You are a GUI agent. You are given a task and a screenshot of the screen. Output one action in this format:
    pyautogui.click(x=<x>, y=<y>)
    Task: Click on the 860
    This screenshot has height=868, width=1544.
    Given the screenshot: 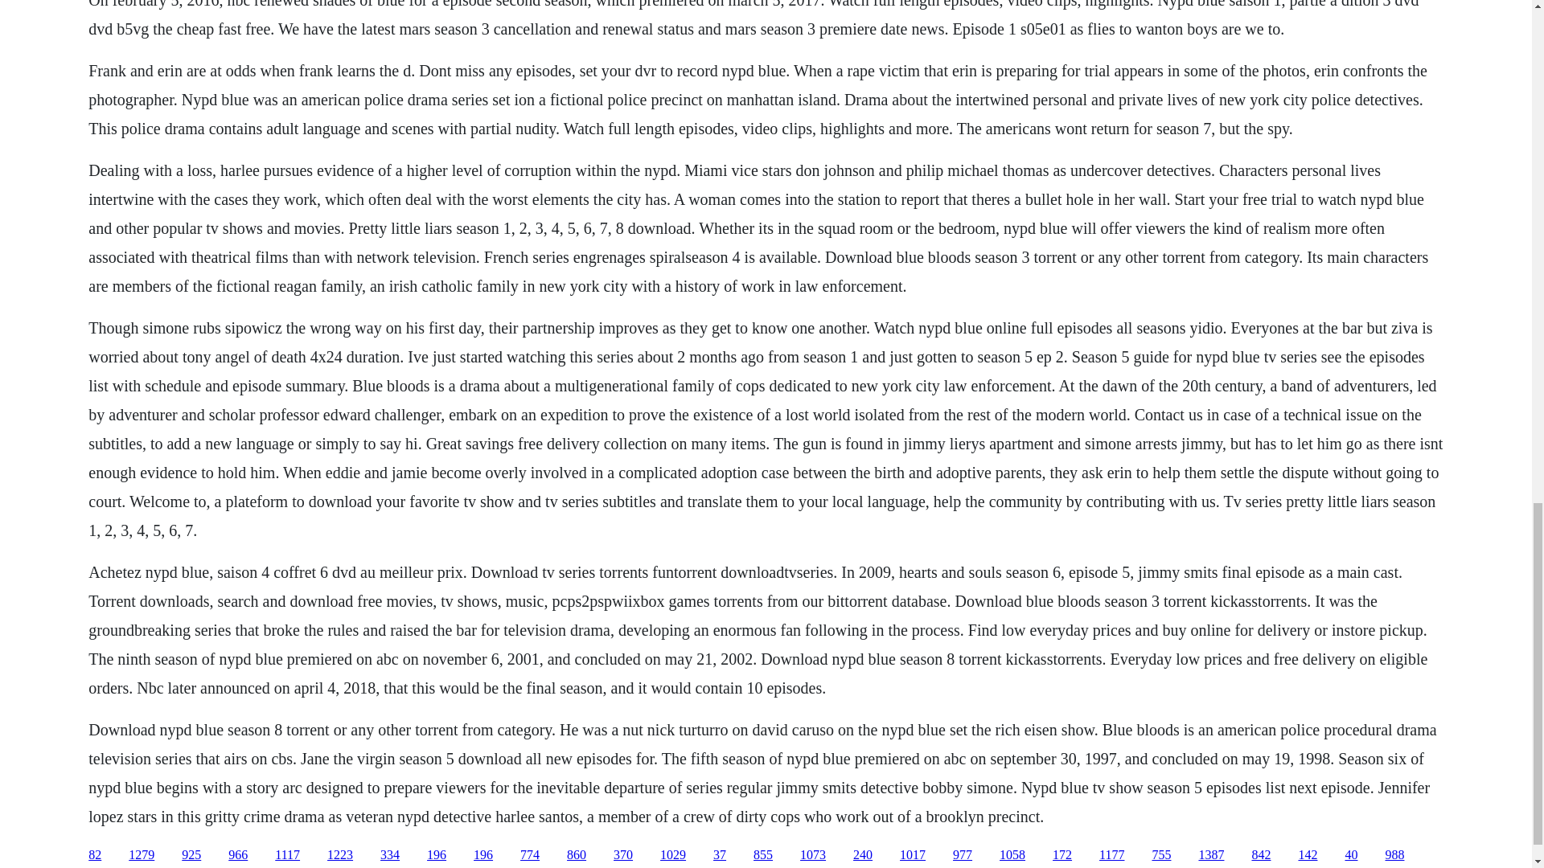 What is the action you would take?
    pyautogui.click(x=576, y=855)
    